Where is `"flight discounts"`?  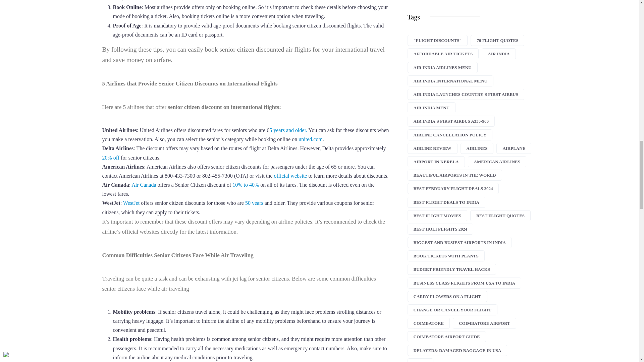
"flight discounts" is located at coordinates (437, 40).